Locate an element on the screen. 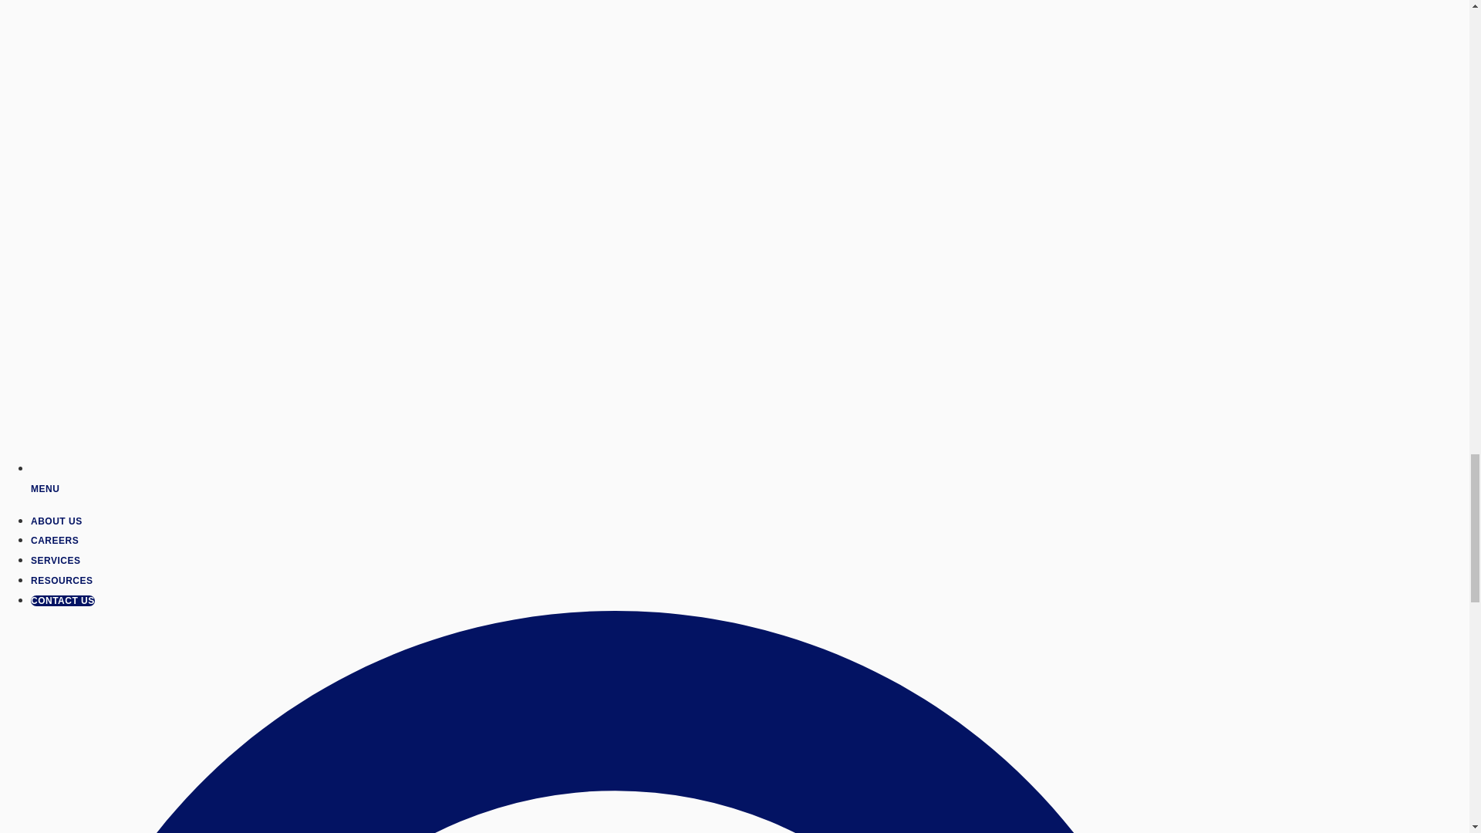 This screenshot has width=1481, height=833. SERVICES is located at coordinates (56, 561).